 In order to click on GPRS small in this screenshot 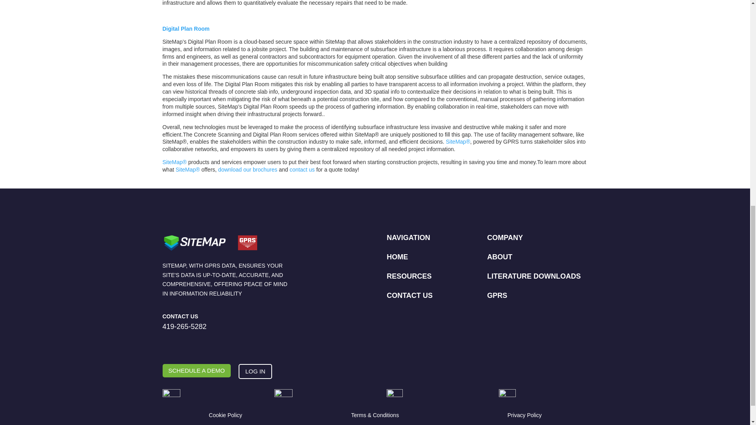, I will do `click(171, 399)`.